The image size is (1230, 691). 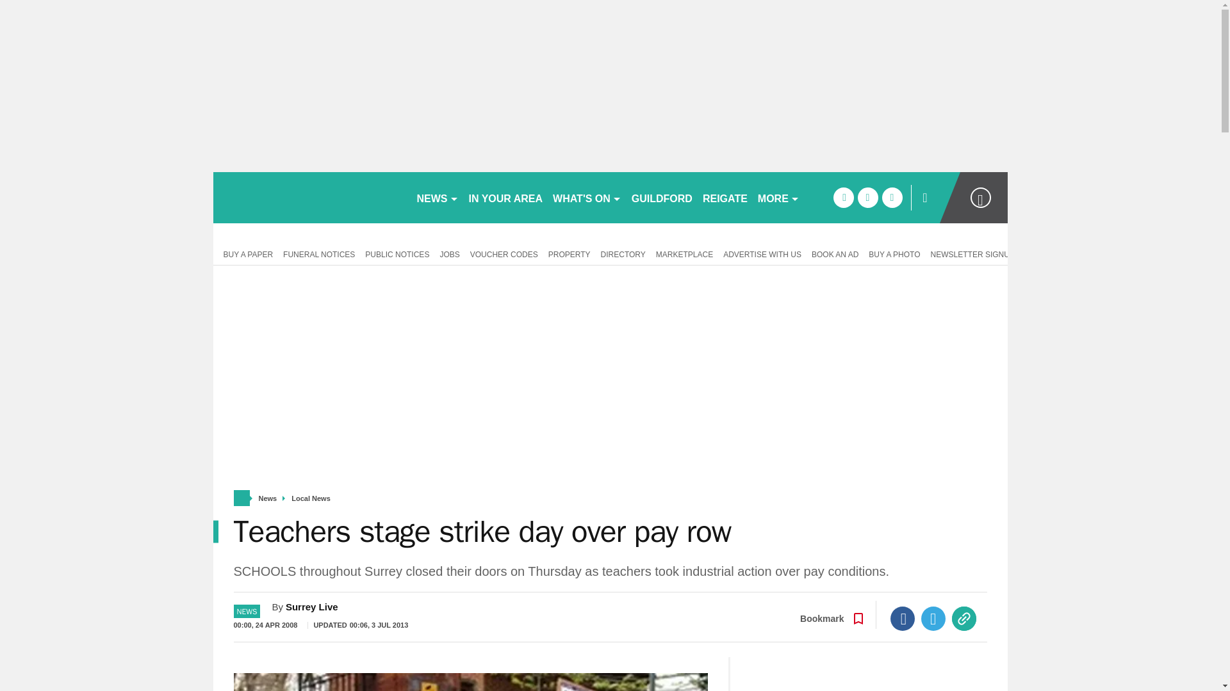 What do you see at coordinates (245, 253) in the screenshot?
I see `BUY A PAPER` at bounding box center [245, 253].